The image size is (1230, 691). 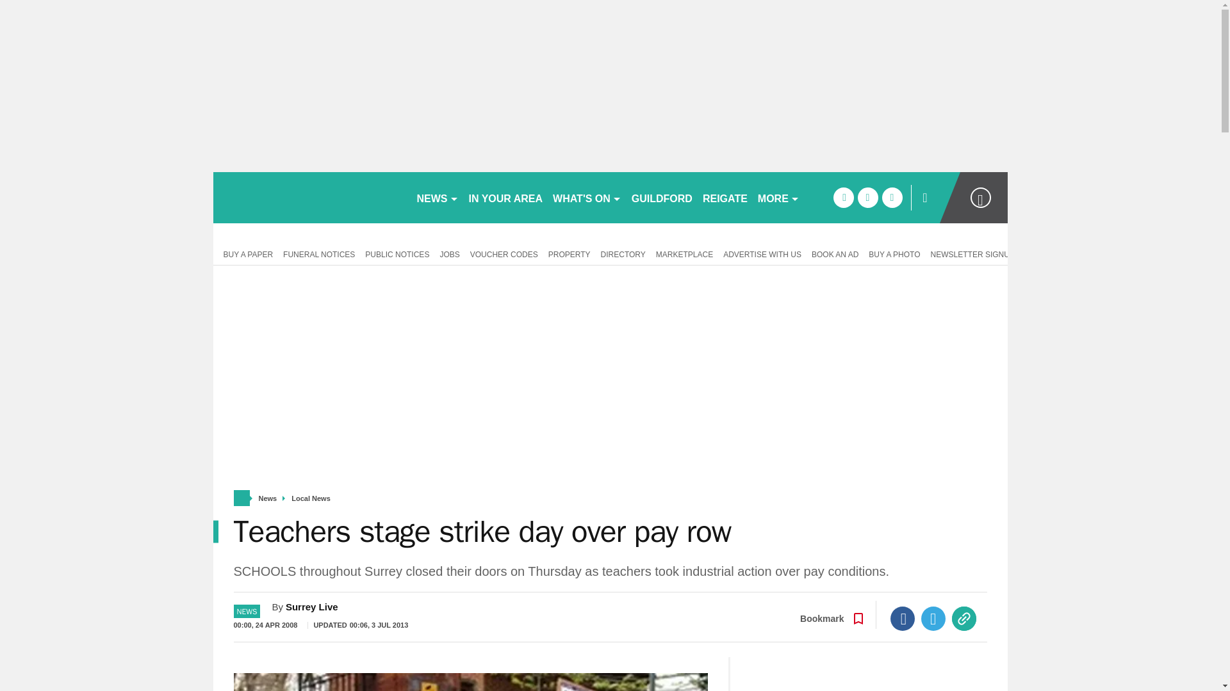 What do you see at coordinates (245, 253) in the screenshot?
I see `BUY A PAPER` at bounding box center [245, 253].